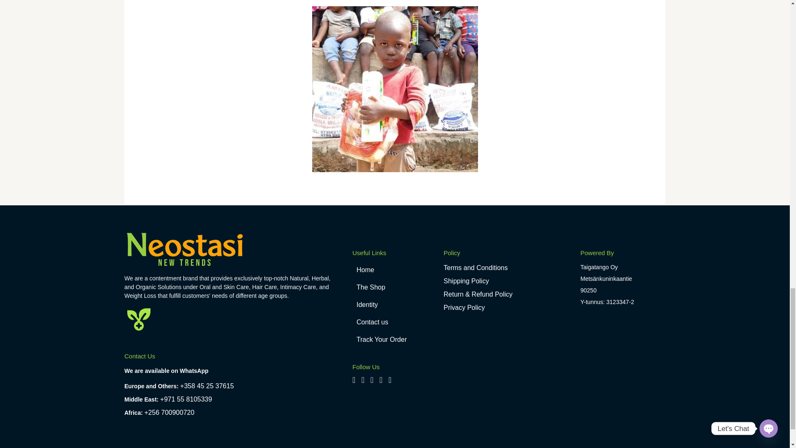 Image resolution: width=796 pixels, height=448 pixels. Describe the element at coordinates (395, 304) in the screenshot. I see `Identity` at that location.